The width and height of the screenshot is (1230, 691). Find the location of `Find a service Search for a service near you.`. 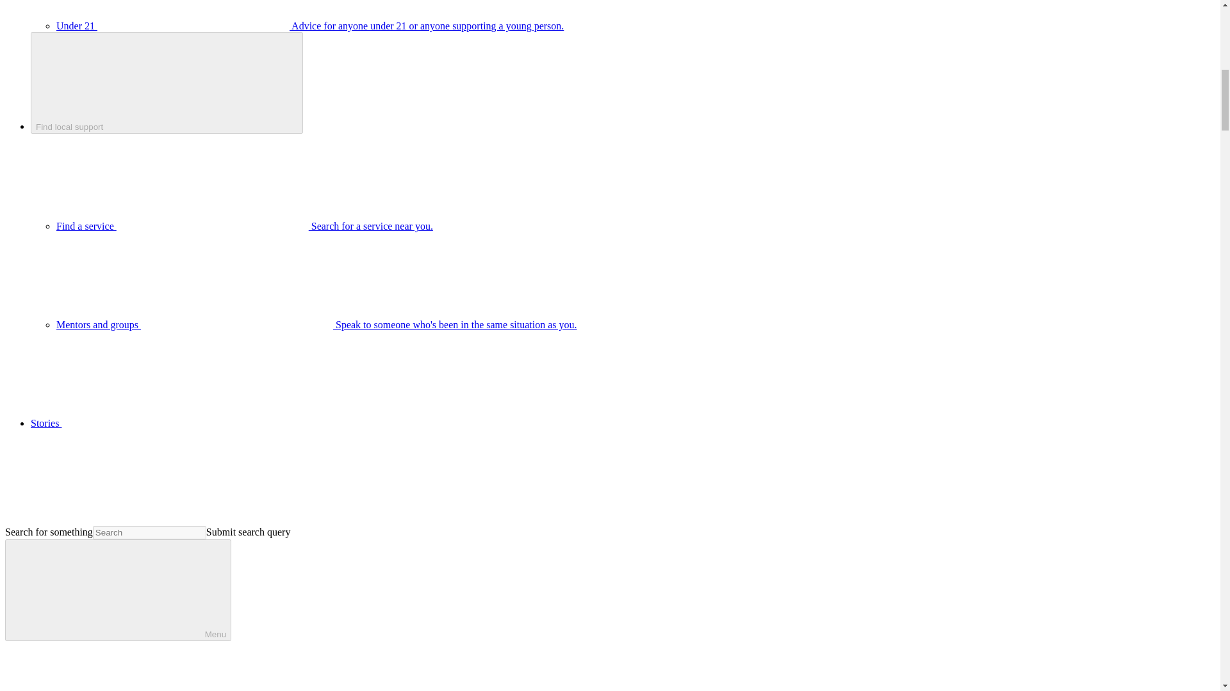

Find a service Search for a service near you. is located at coordinates (245, 225).